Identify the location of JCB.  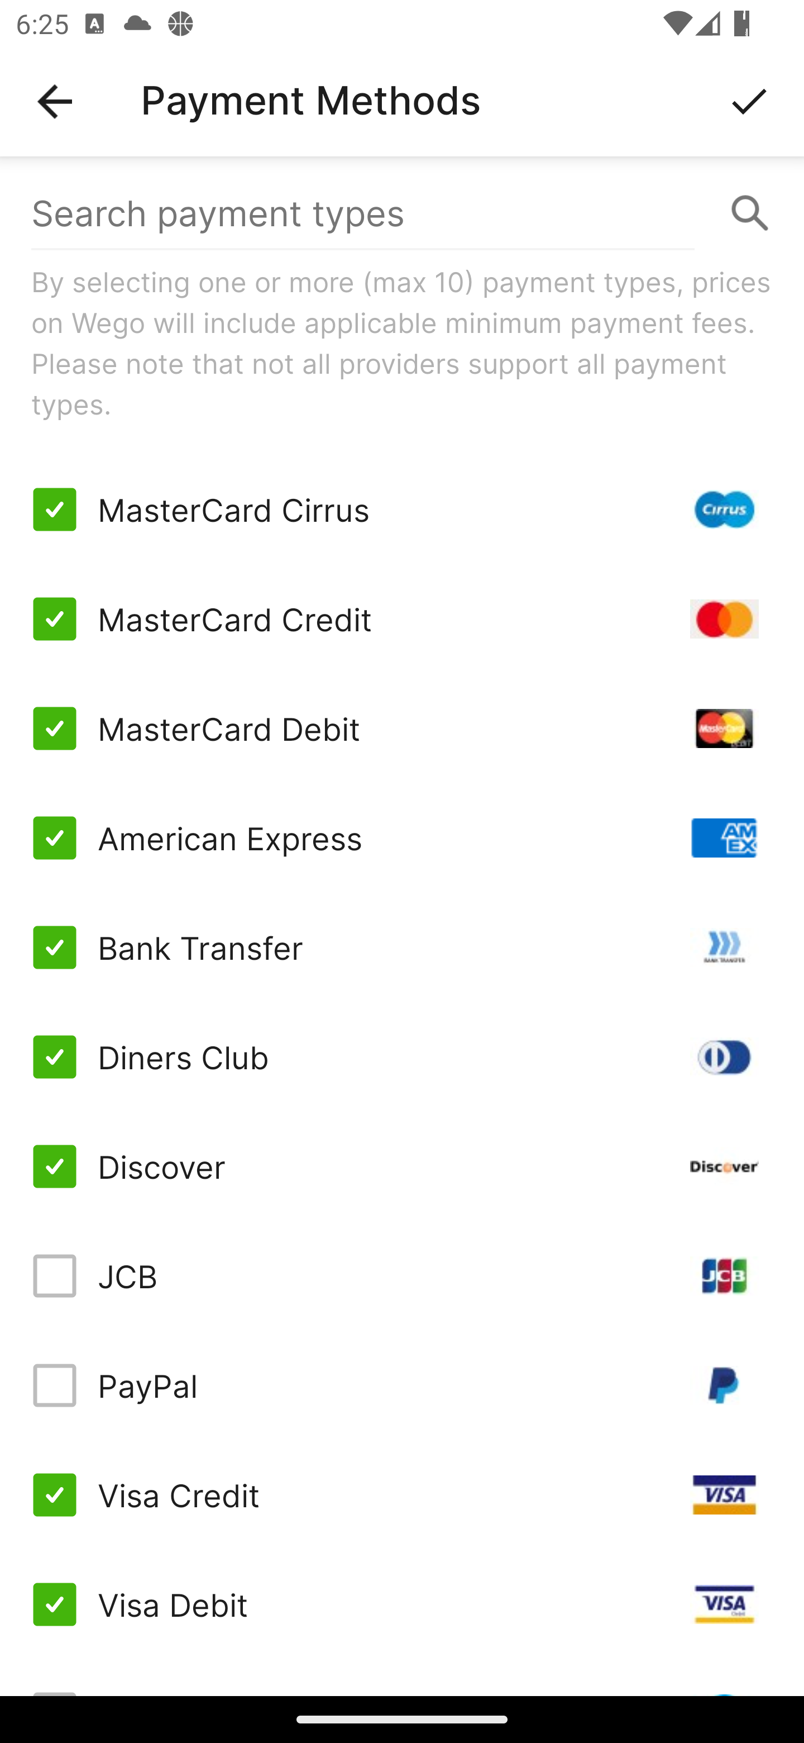
(402, 1276).